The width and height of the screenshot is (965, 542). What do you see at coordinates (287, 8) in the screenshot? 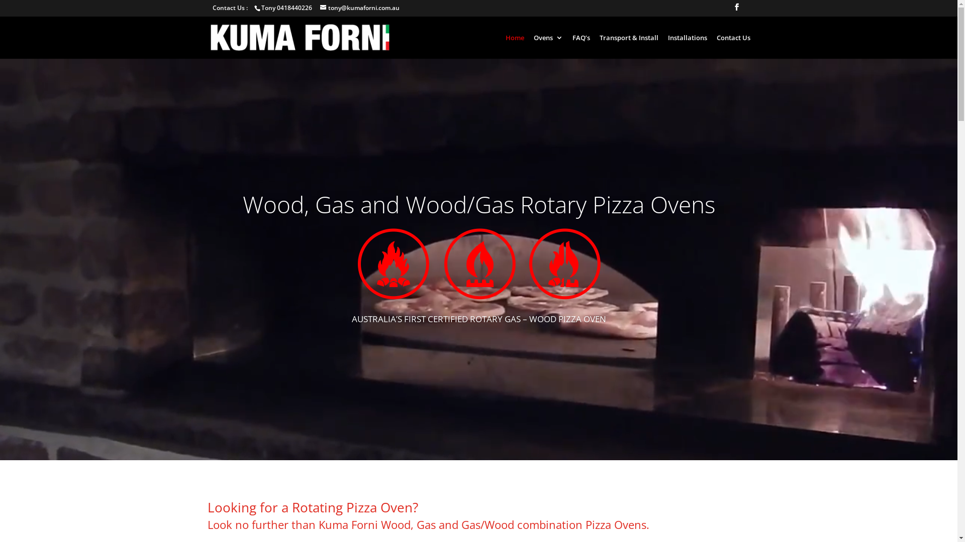
I see `Tony 0418440226` at bounding box center [287, 8].